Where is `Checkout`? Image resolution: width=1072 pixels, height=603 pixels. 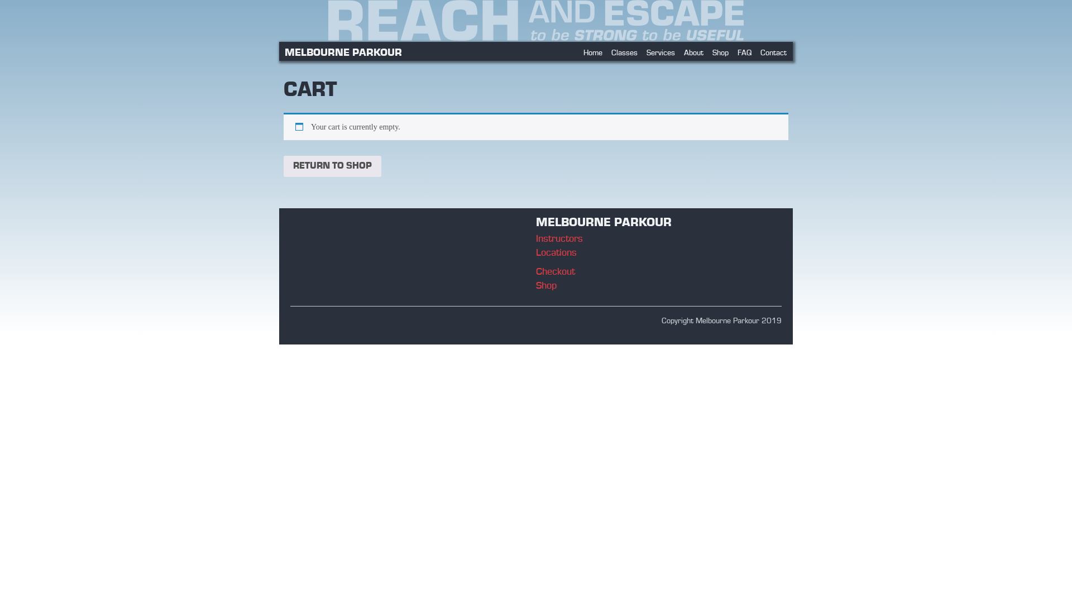
Checkout is located at coordinates (556, 272).